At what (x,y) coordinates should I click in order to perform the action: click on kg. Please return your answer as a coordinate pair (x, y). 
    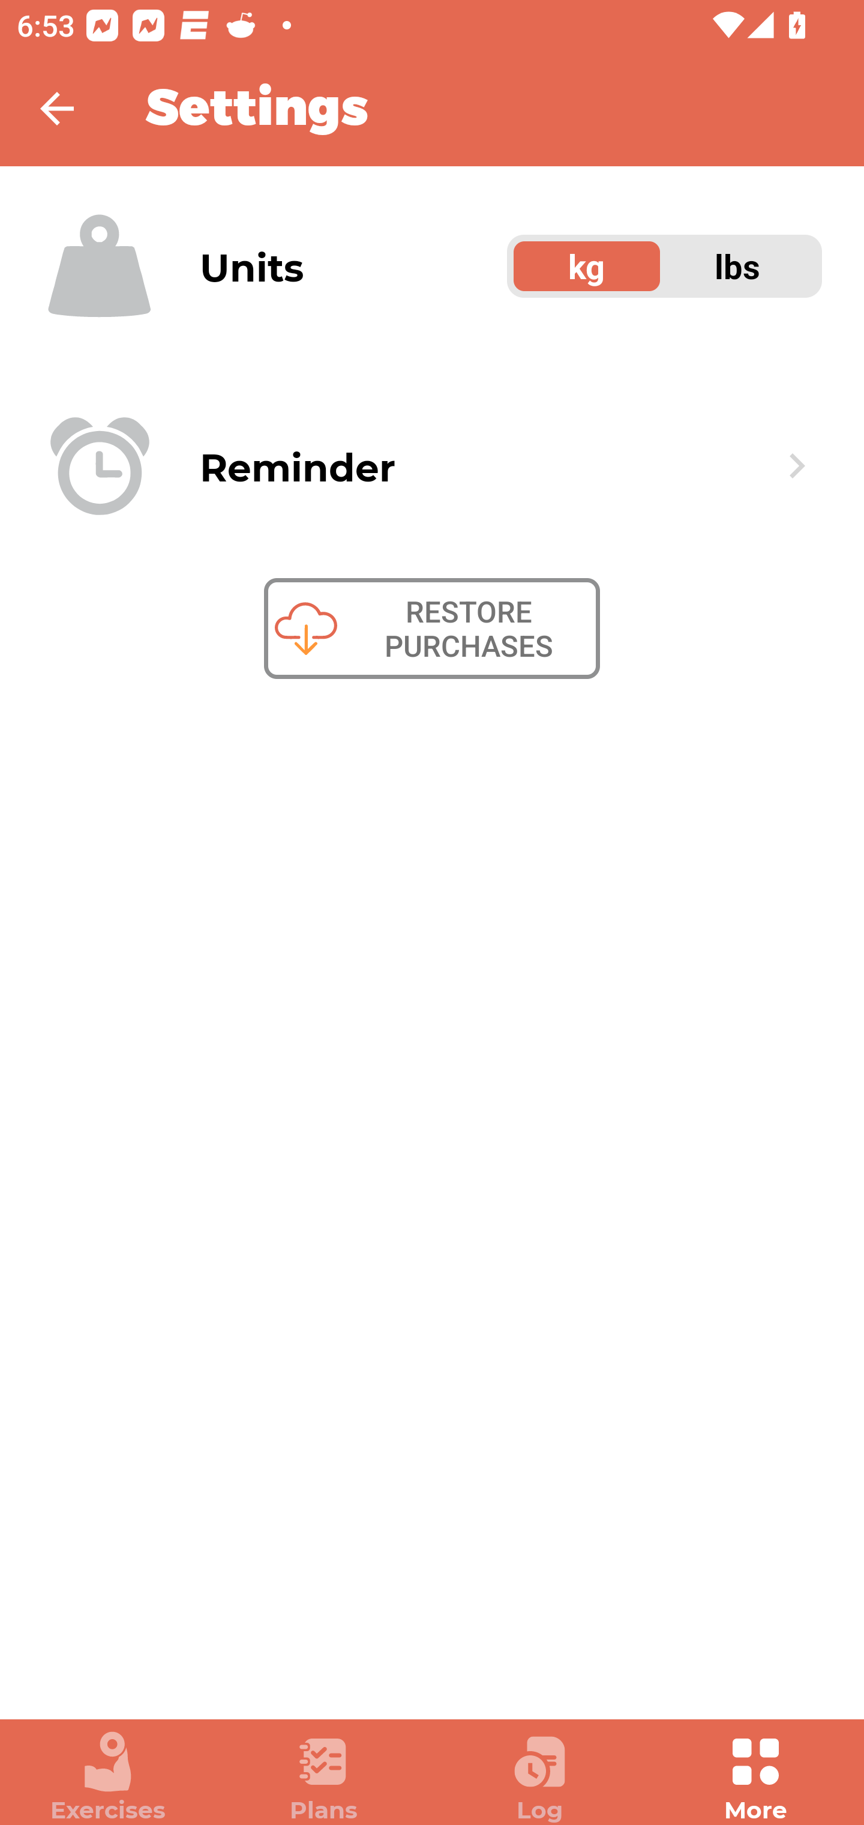
    Looking at the image, I should click on (587, 267).